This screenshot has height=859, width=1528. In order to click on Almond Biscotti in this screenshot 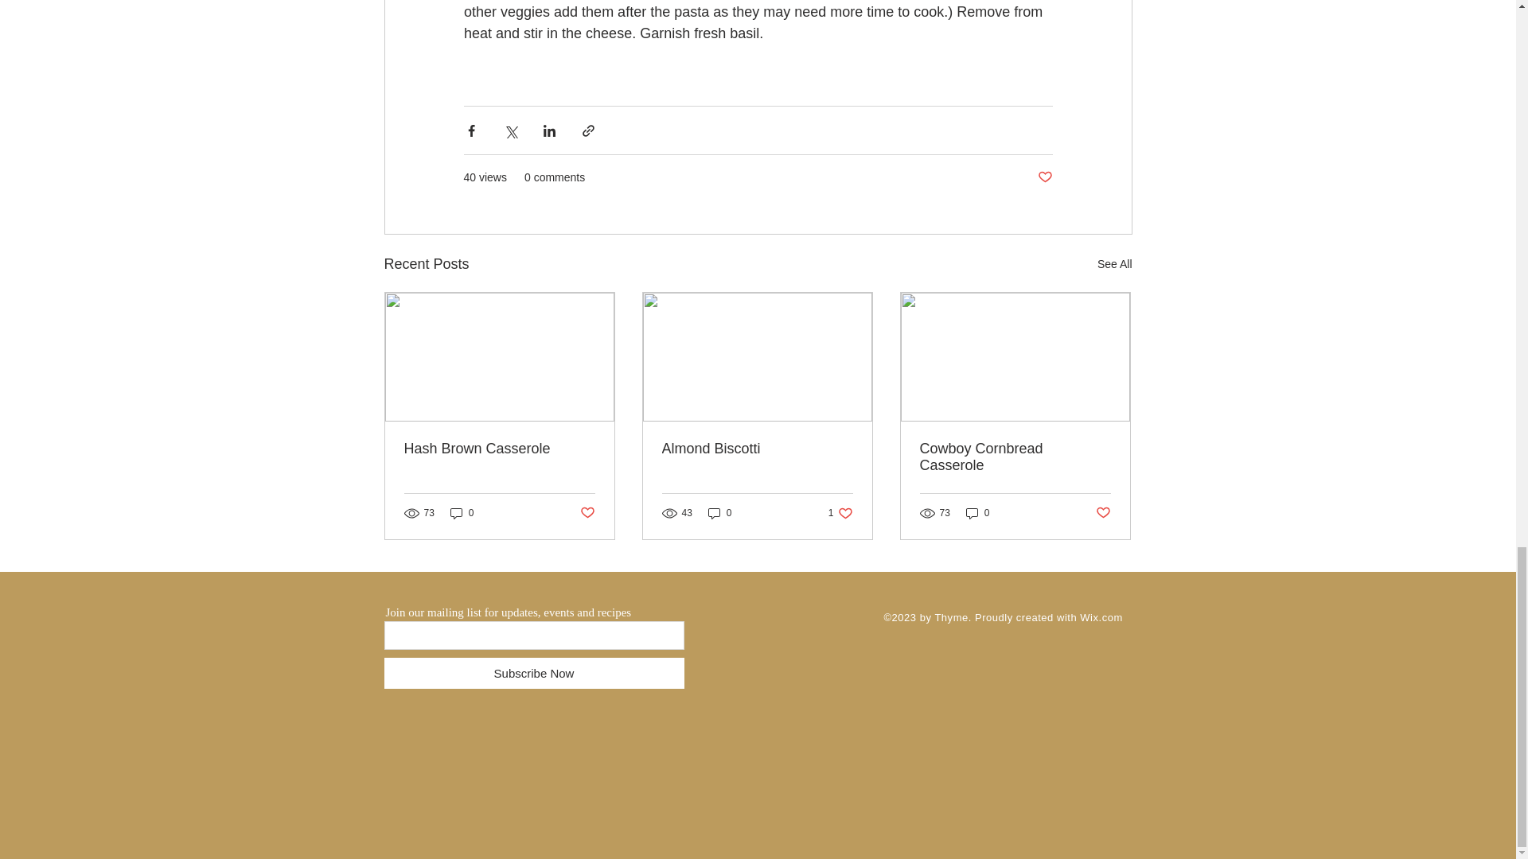, I will do `click(757, 449)`.